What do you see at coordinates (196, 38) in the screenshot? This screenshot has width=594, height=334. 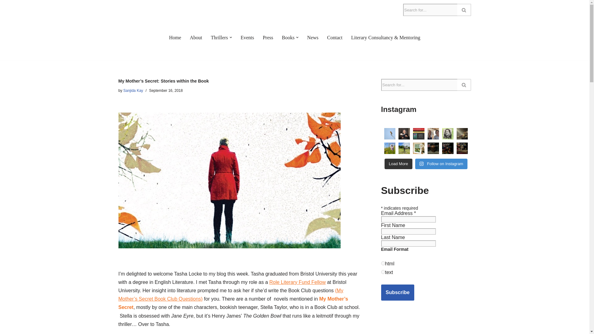 I see `About` at bounding box center [196, 38].